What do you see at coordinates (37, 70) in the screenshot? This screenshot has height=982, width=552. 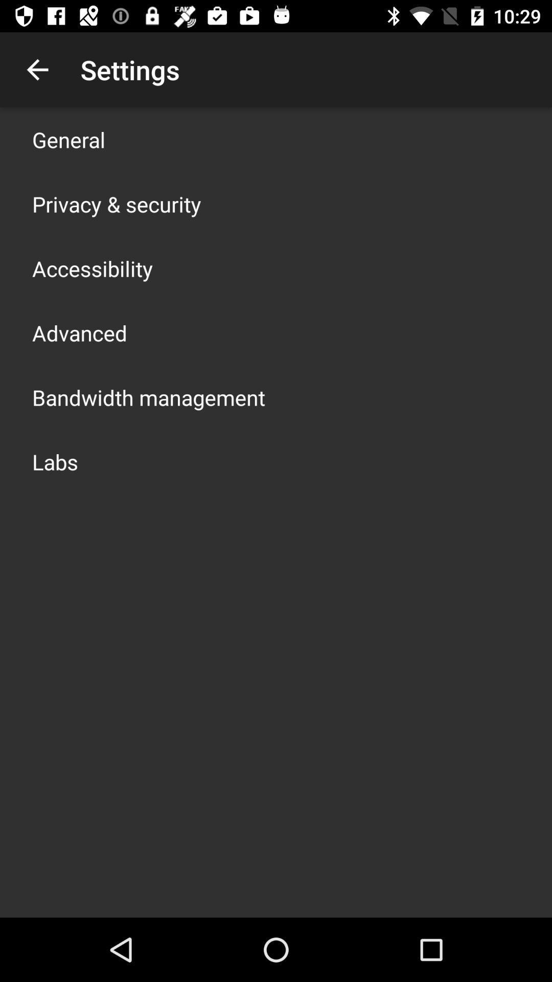 I see `turn off the app above general icon` at bounding box center [37, 70].